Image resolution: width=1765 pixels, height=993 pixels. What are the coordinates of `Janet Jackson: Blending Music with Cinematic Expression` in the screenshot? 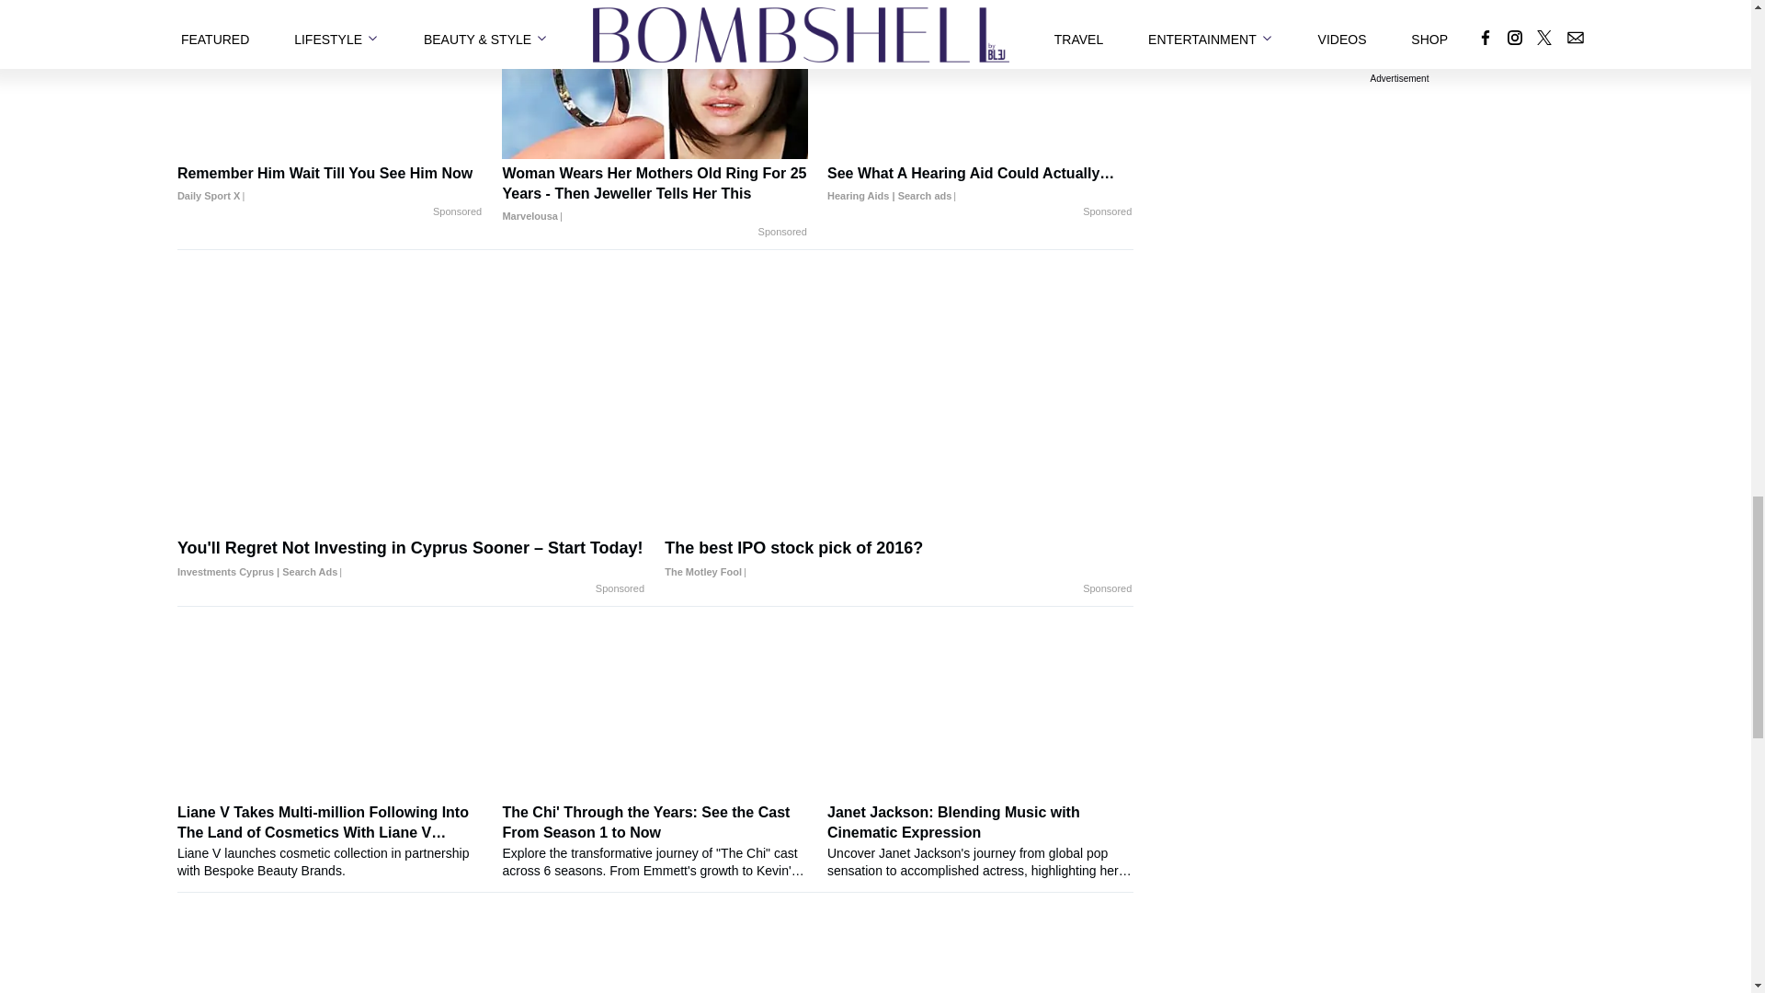 It's located at (980, 840).